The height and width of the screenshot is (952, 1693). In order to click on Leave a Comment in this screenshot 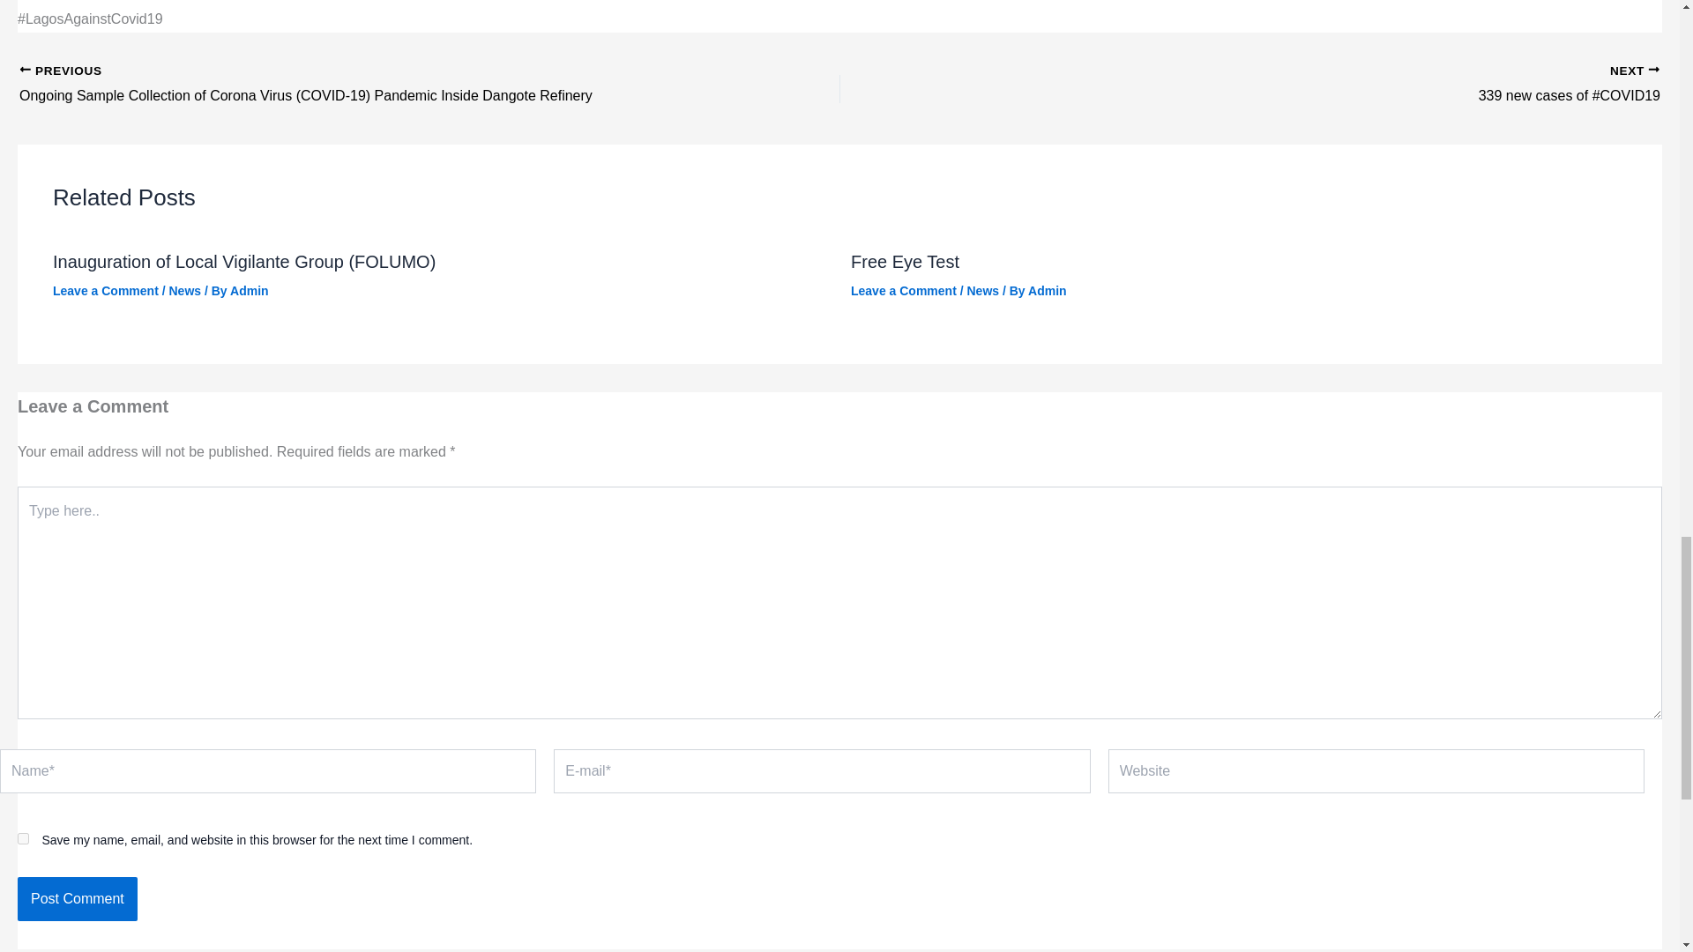, I will do `click(903, 291)`.